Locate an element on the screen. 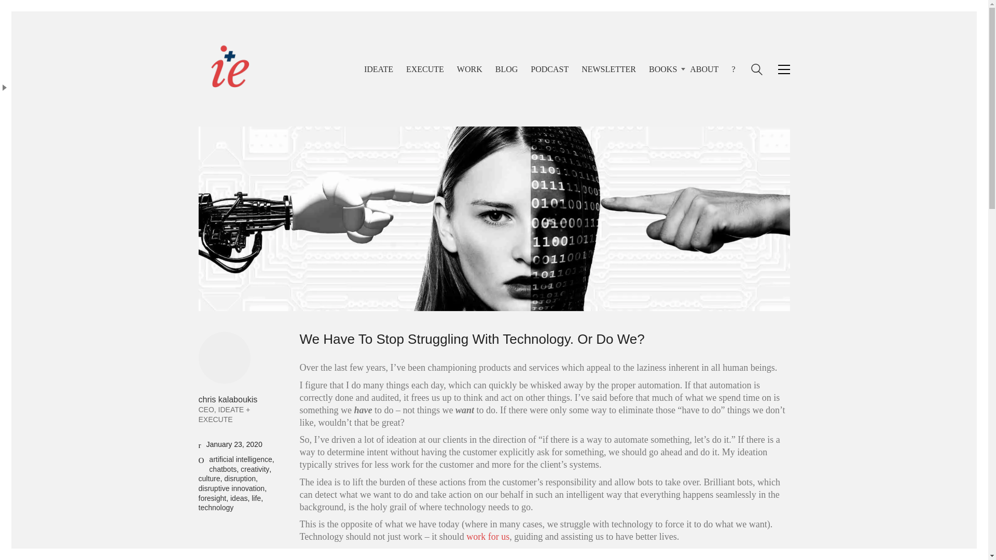  WORK is located at coordinates (469, 69).